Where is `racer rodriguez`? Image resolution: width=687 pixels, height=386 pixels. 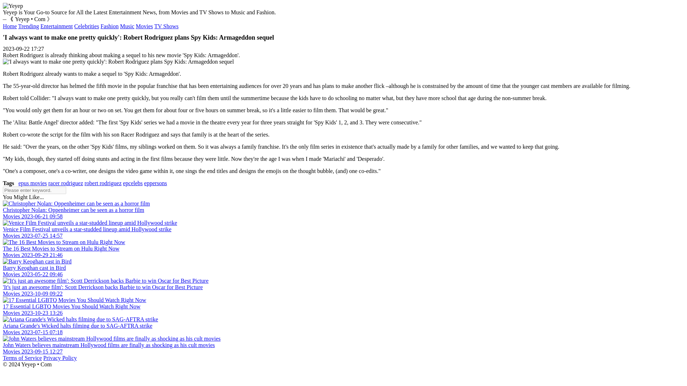 racer rodriguez is located at coordinates (65, 183).